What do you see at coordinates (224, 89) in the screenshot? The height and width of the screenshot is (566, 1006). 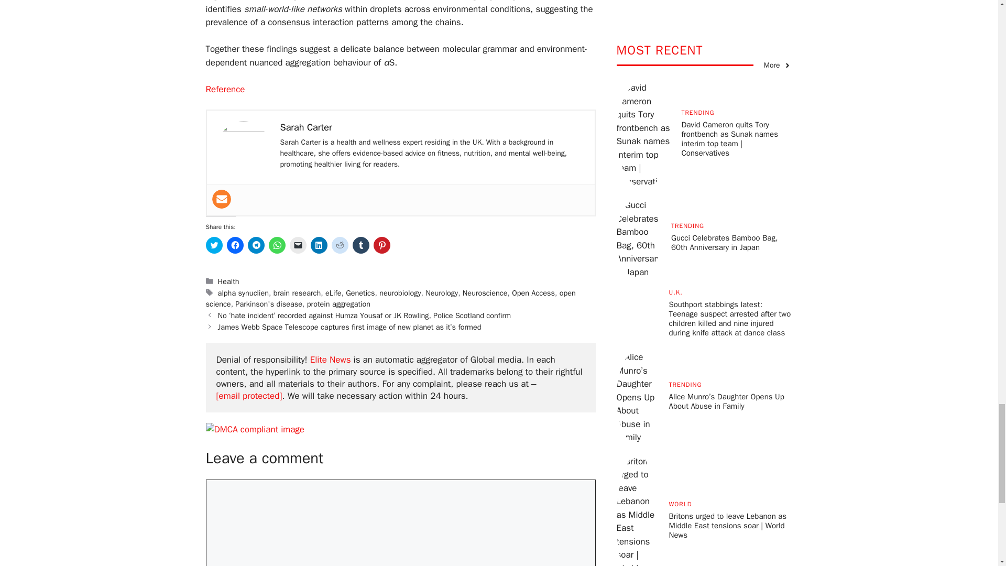 I see `Reference` at bounding box center [224, 89].